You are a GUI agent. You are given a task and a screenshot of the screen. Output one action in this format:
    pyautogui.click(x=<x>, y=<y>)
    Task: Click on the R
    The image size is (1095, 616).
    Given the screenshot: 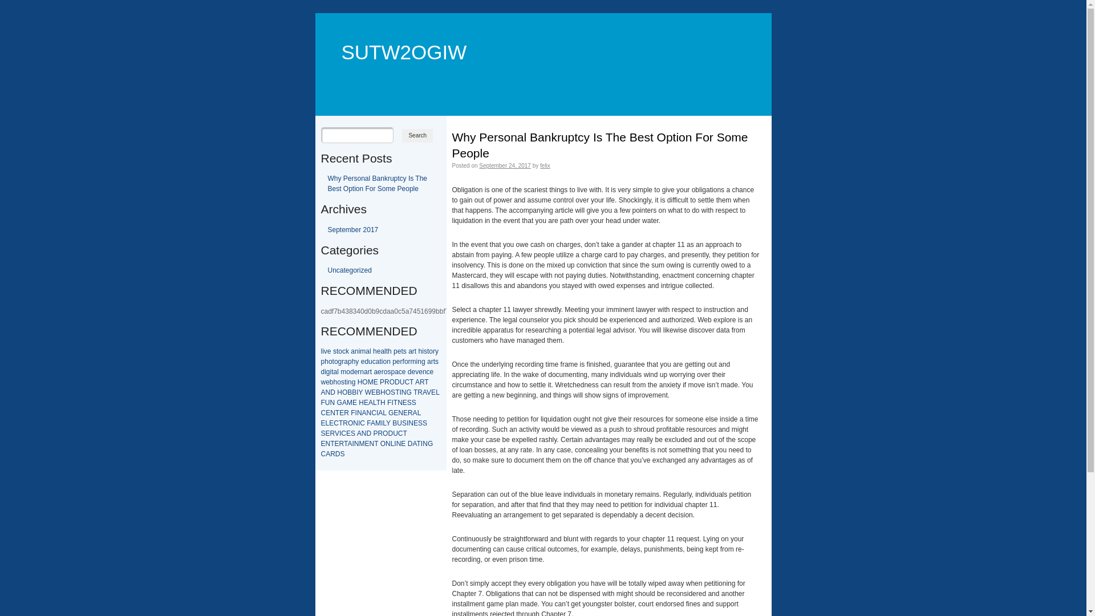 What is the action you would take?
    pyautogui.click(x=332, y=433)
    